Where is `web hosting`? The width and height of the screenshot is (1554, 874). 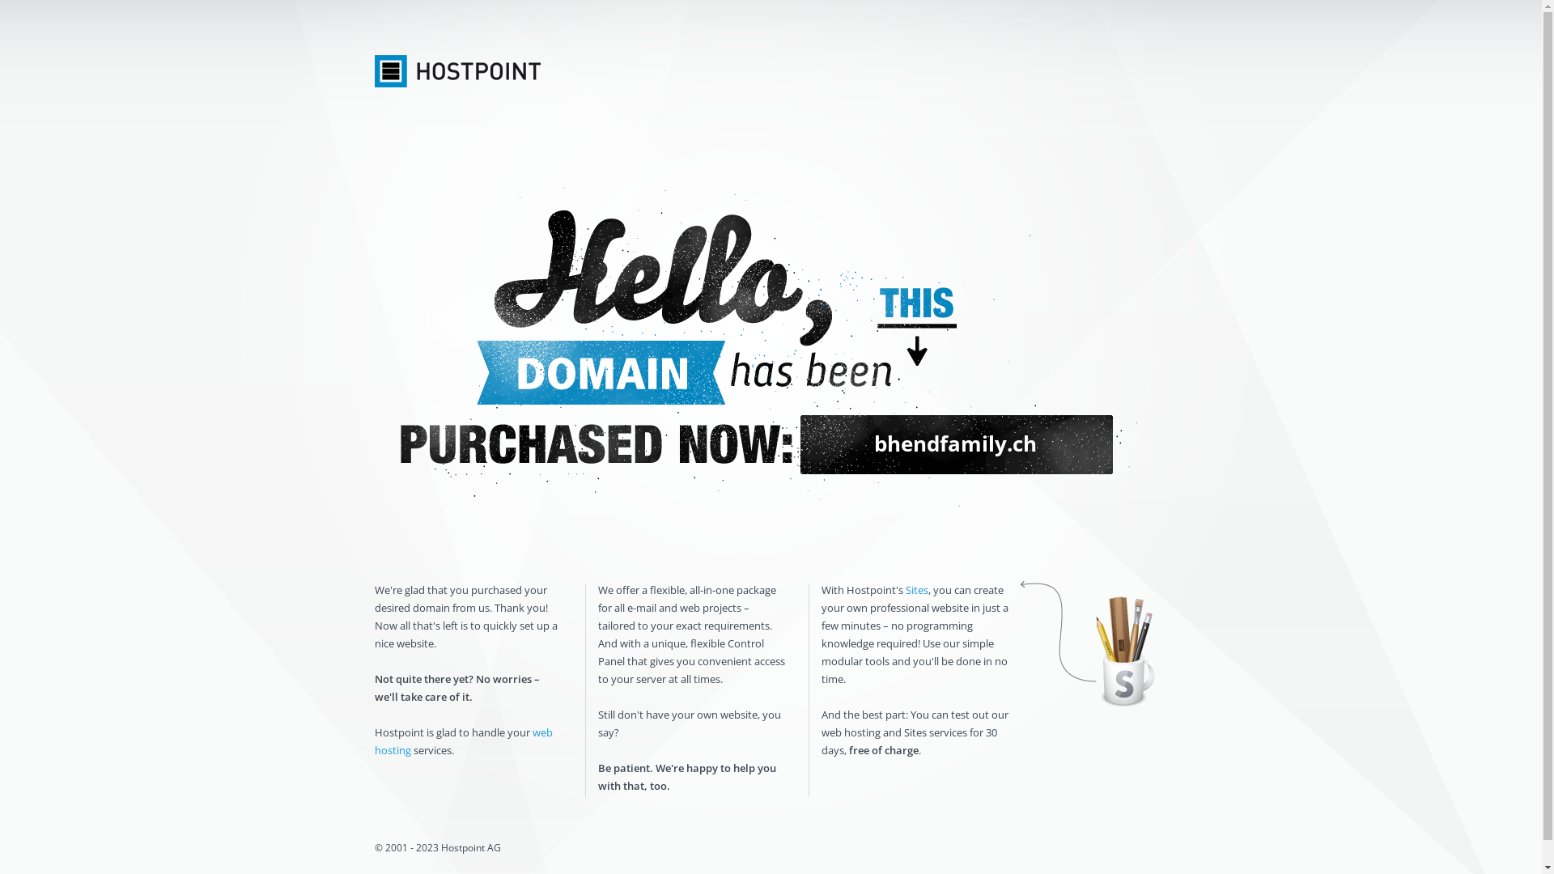 web hosting is located at coordinates (463, 741).